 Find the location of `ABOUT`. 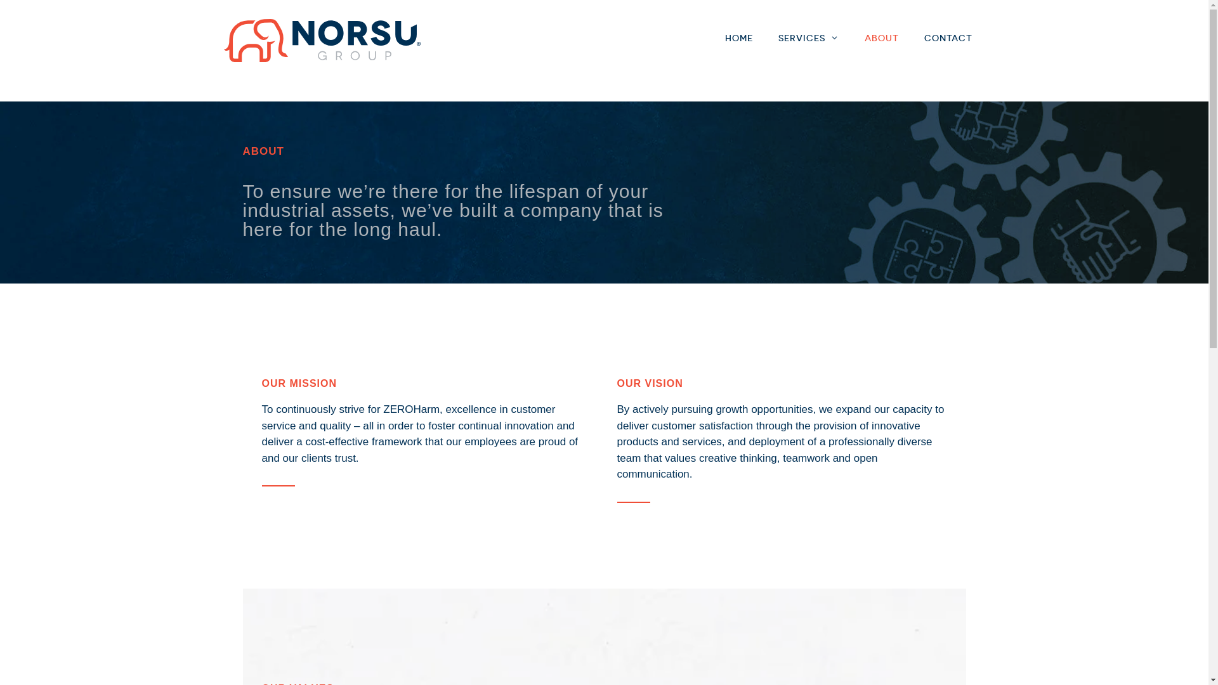

ABOUT is located at coordinates (881, 38).